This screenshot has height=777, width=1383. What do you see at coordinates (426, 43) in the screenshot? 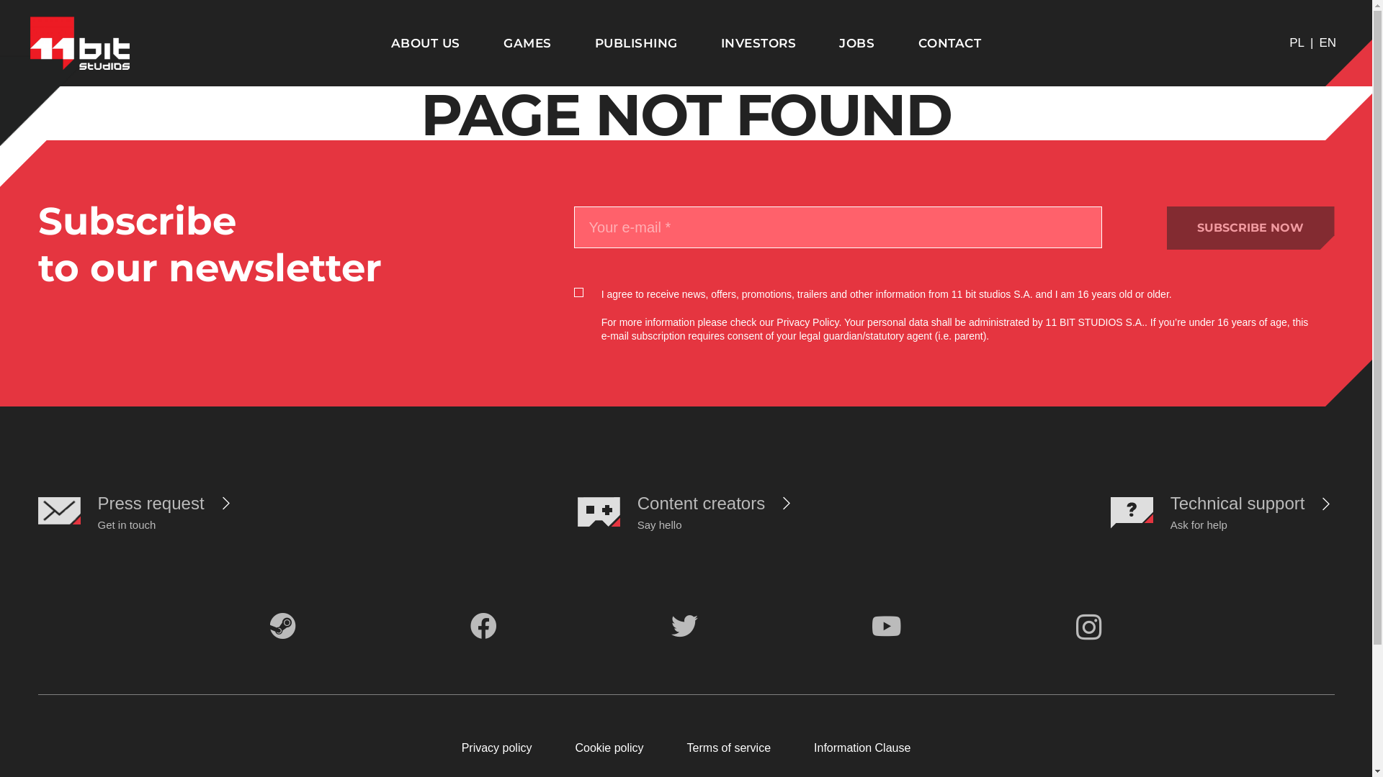
I see `ABOUT US` at bounding box center [426, 43].